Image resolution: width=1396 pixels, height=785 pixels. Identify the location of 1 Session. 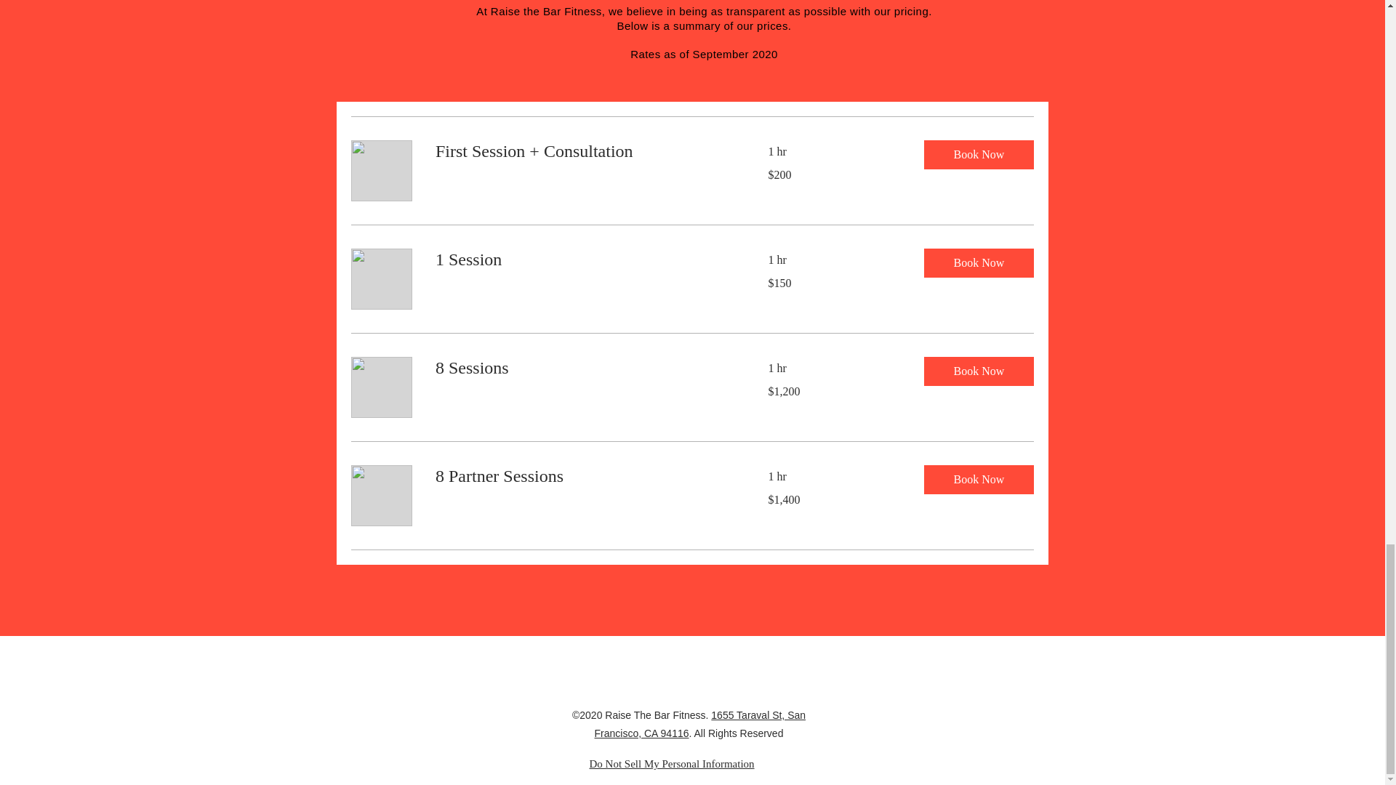
(583, 260).